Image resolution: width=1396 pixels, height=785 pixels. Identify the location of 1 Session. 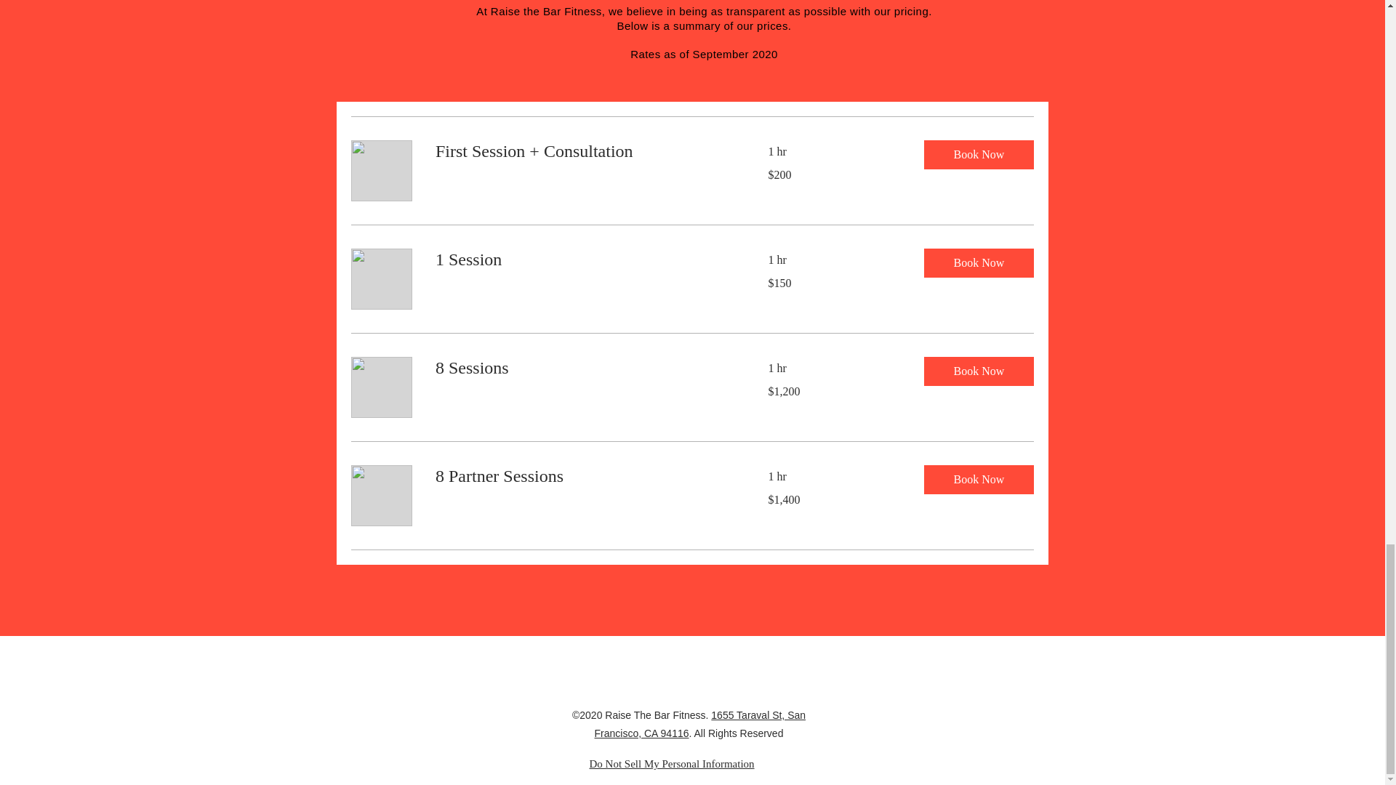
(583, 260).